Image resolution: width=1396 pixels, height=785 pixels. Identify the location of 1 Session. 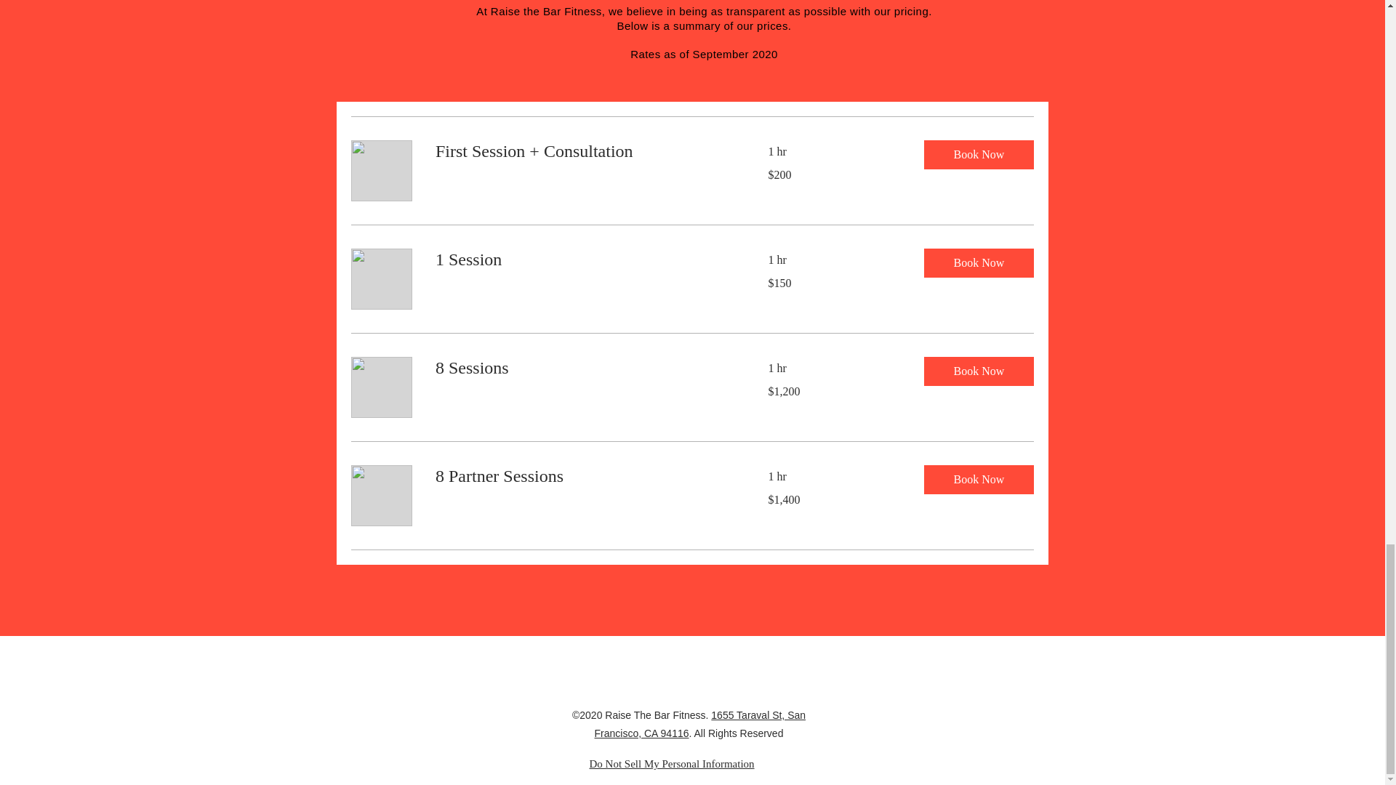
(583, 260).